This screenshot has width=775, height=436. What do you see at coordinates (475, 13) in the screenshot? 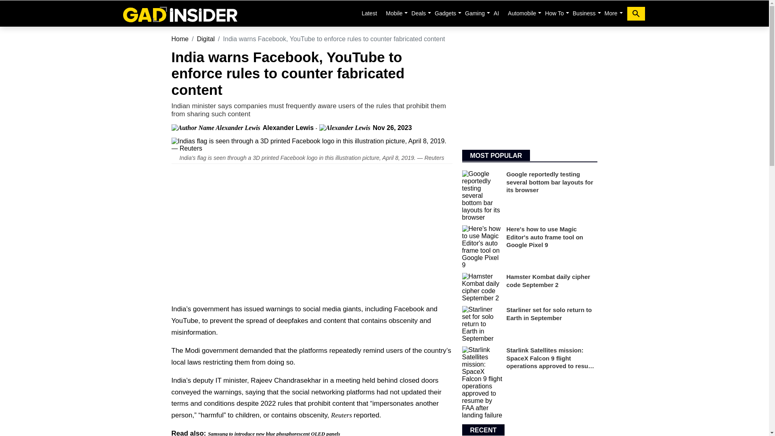
I see `Gaming` at bounding box center [475, 13].